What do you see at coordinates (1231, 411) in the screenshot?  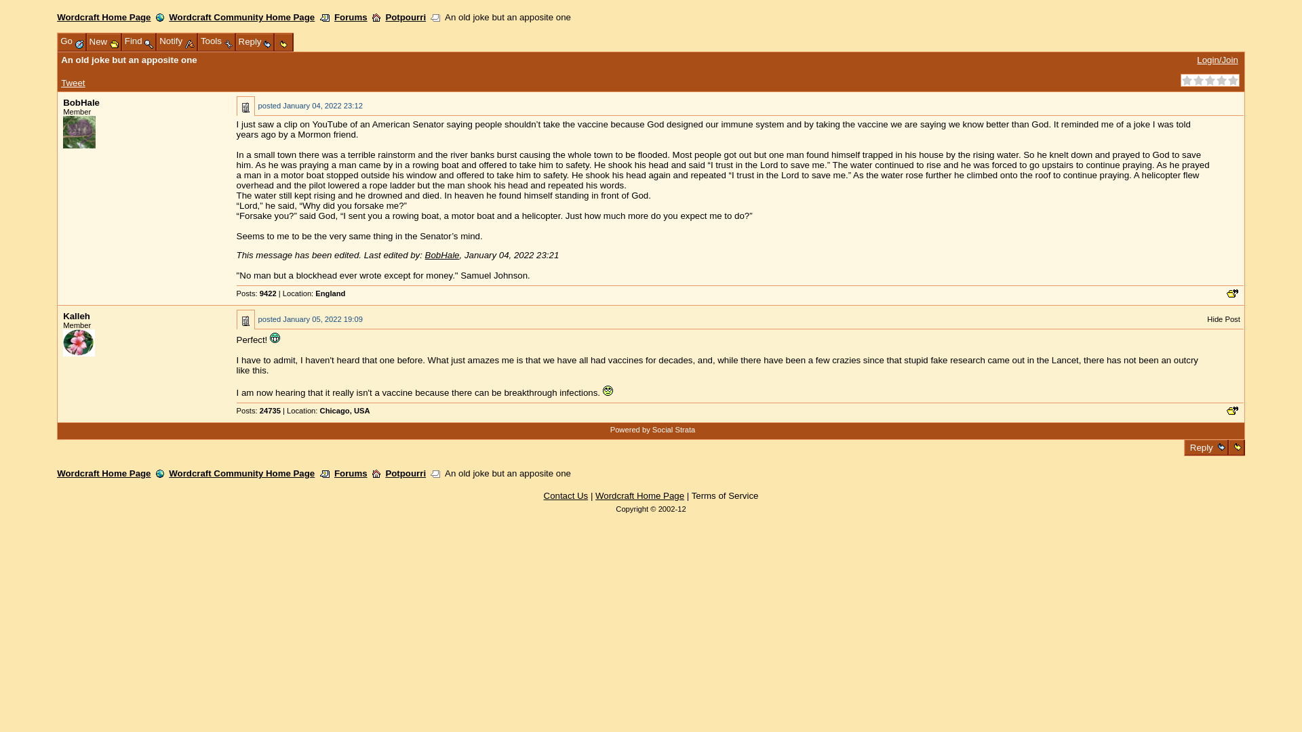 I see `Reply With Quote` at bounding box center [1231, 411].